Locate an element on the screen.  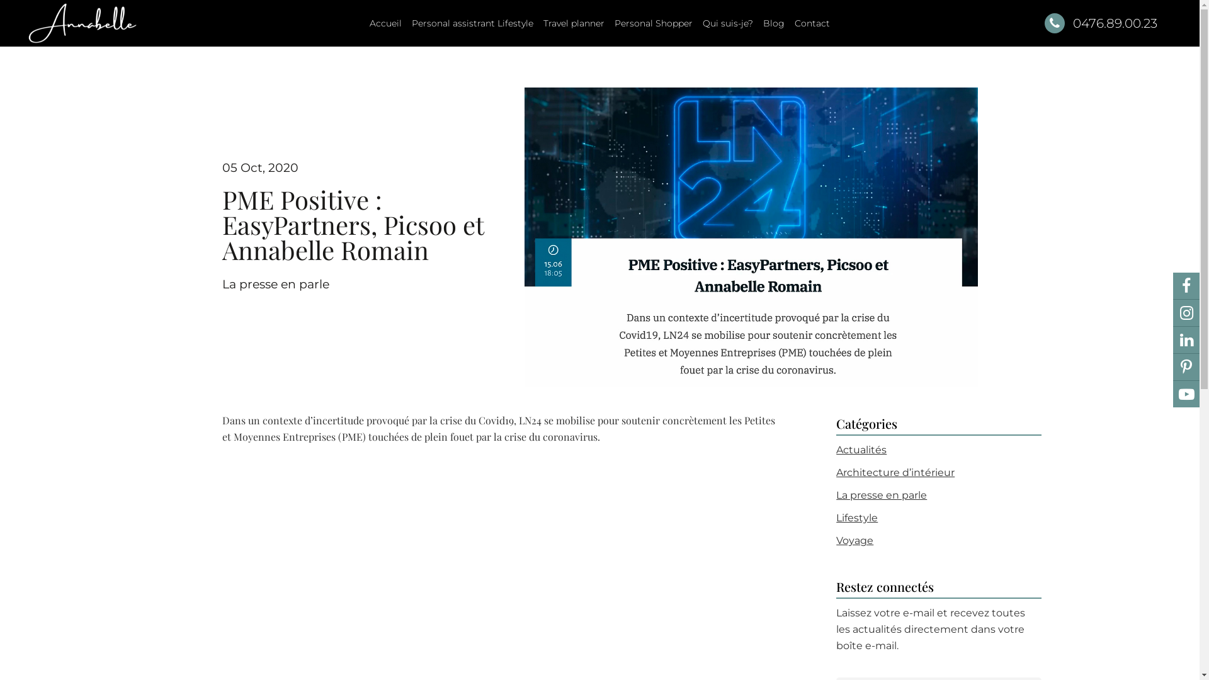
0476.89.00.23 is located at coordinates (1101, 23).